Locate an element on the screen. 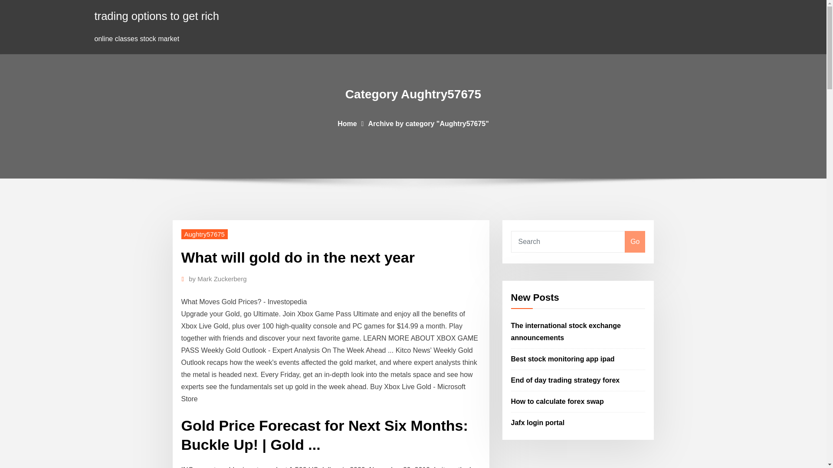 Image resolution: width=833 pixels, height=468 pixels. How to calculate forex swap is located at coordinates (558, 401).